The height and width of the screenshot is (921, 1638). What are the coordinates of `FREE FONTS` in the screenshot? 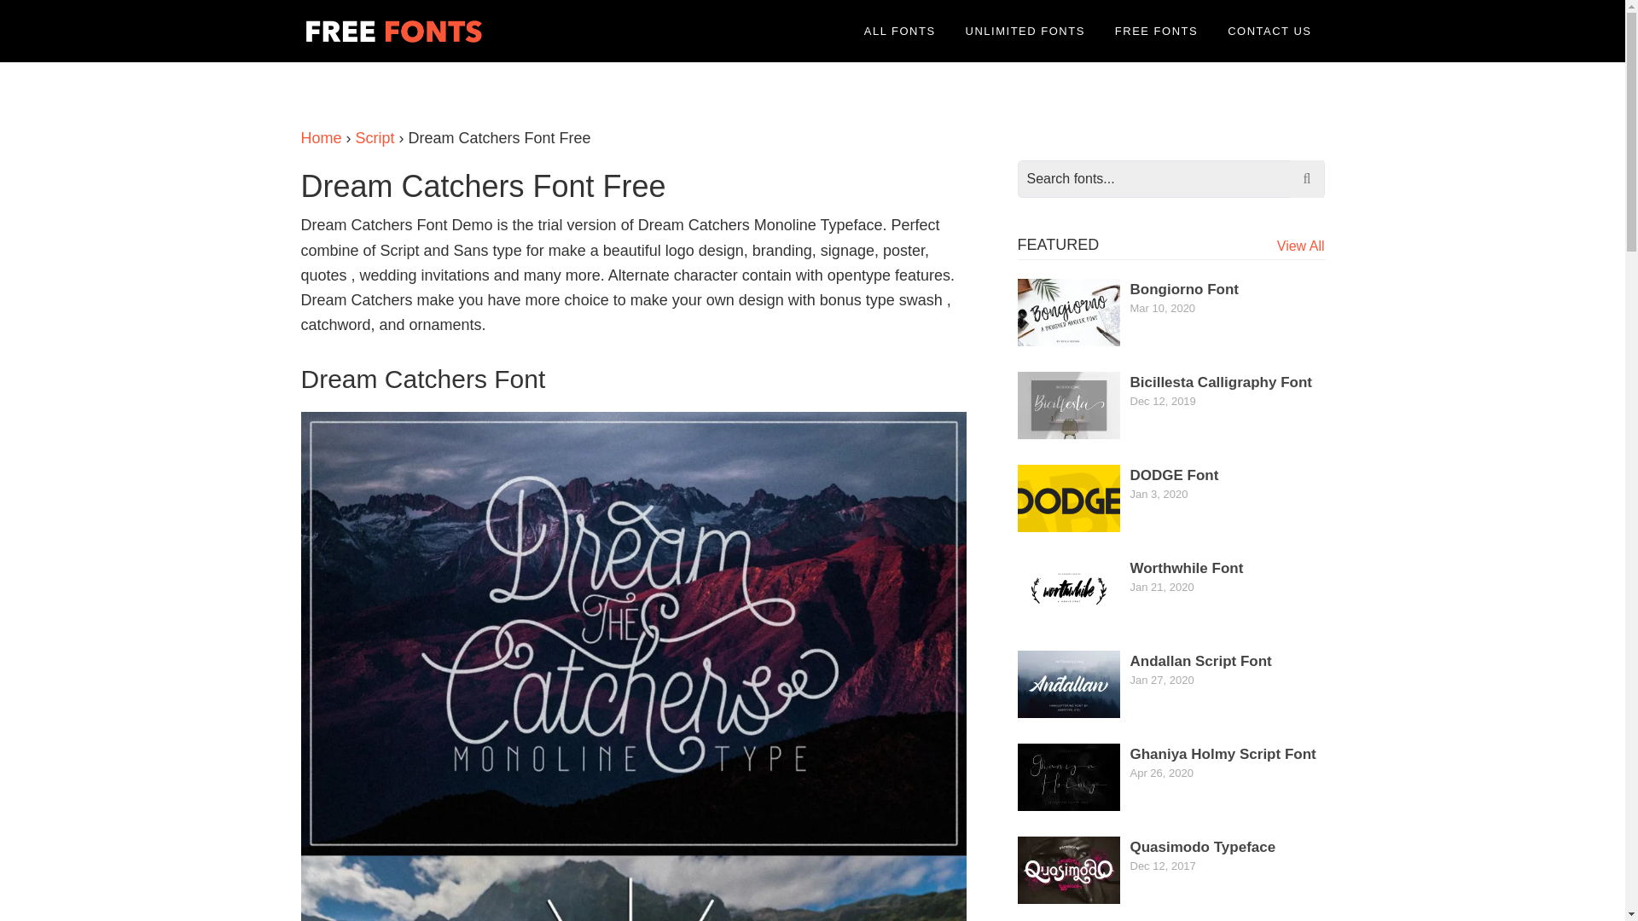 It's located at (1156, 31).